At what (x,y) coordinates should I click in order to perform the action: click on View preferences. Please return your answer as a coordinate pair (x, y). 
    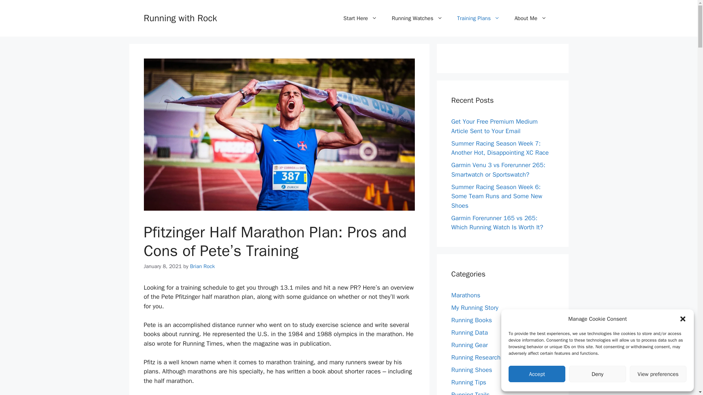
    Looking at the image, I should click on (658, 374).